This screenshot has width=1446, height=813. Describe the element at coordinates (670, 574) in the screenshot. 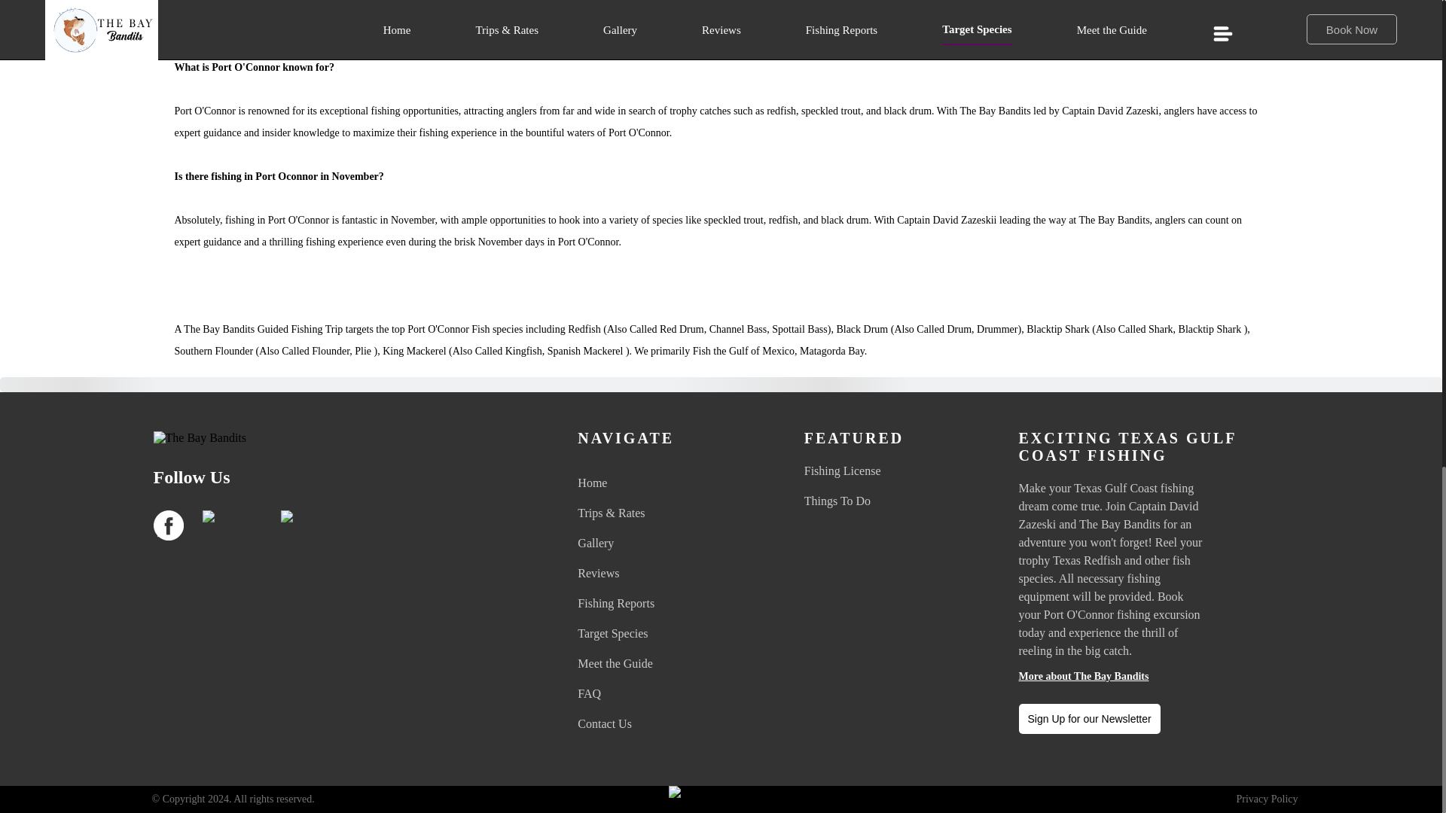

I see `Reviews` at that location.